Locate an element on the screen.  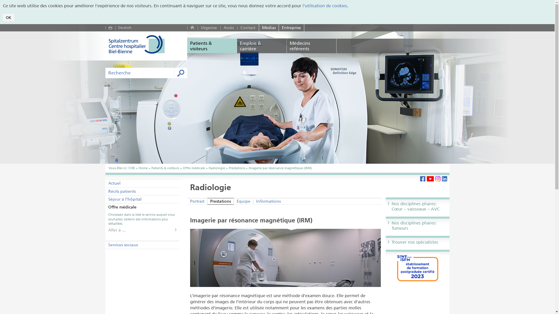
Contact is located at coordinates (248, 28).